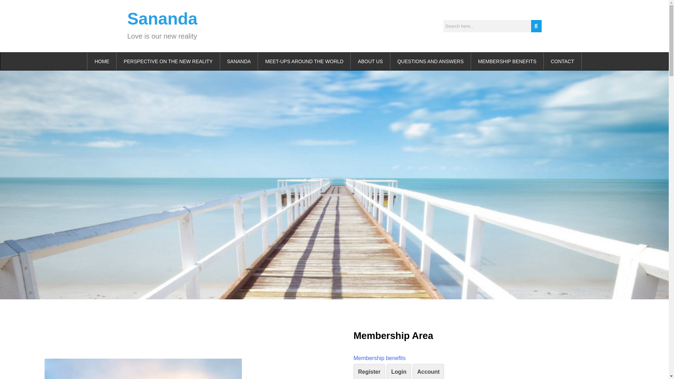  I want to click on Register, so click(369, 371).